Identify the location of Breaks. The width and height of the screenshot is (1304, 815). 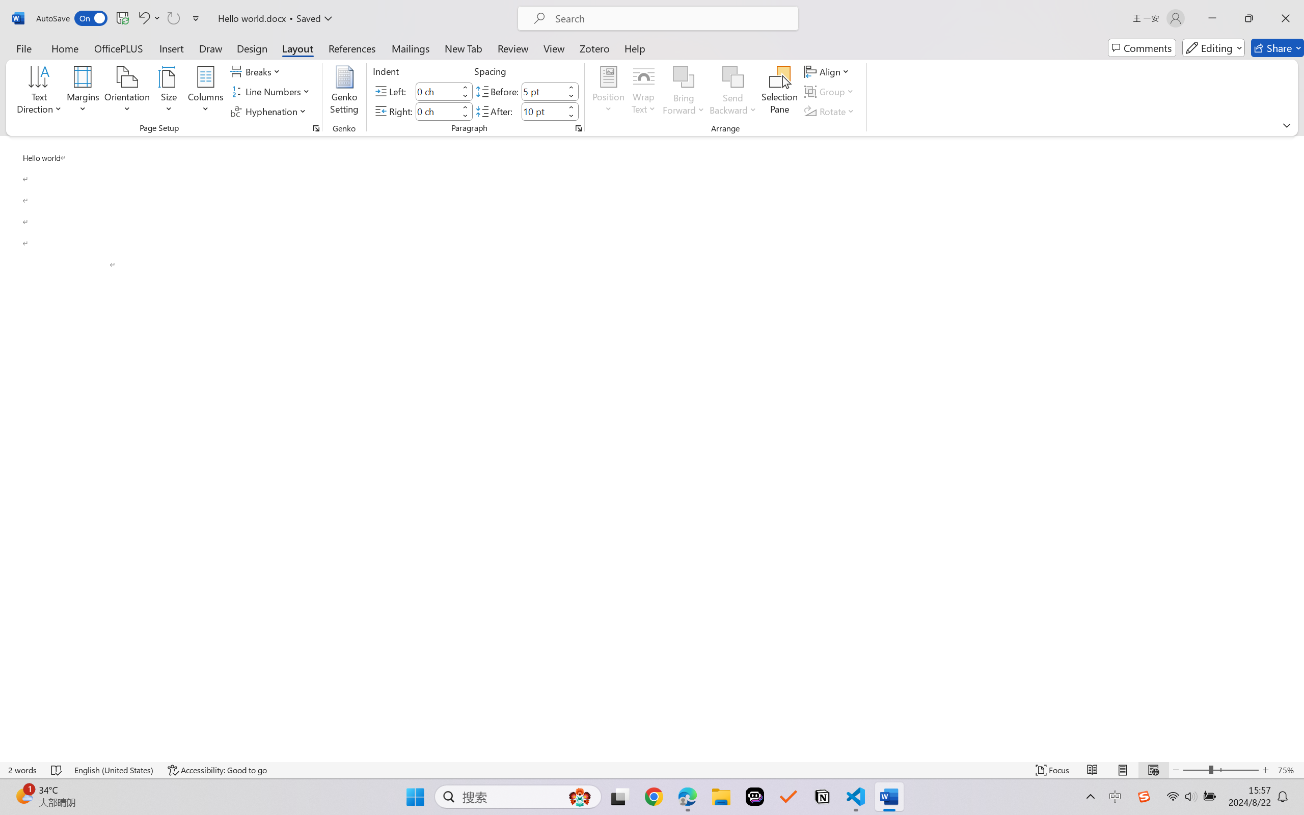
(257, 71).